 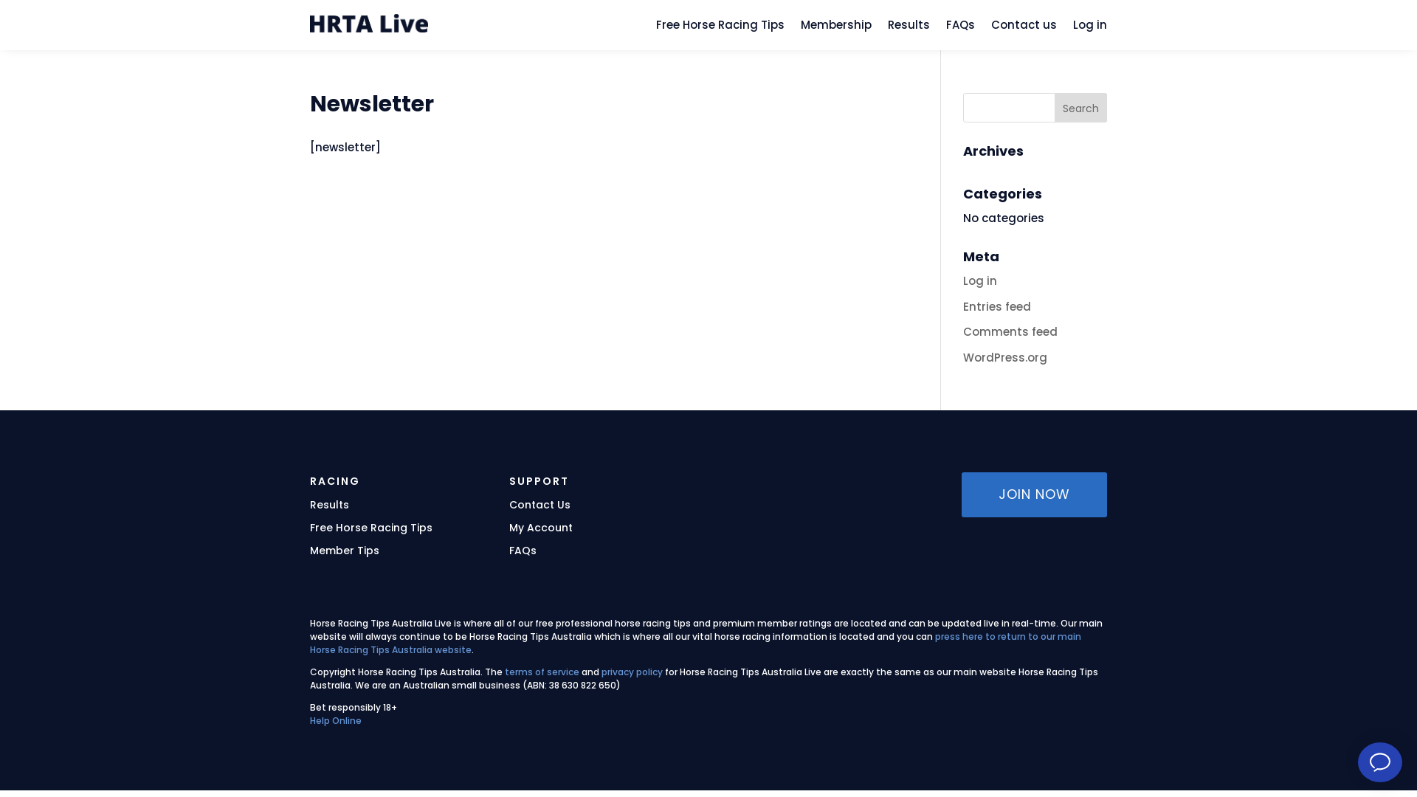 I want to click on terms of service, so click(x=542, y=672).